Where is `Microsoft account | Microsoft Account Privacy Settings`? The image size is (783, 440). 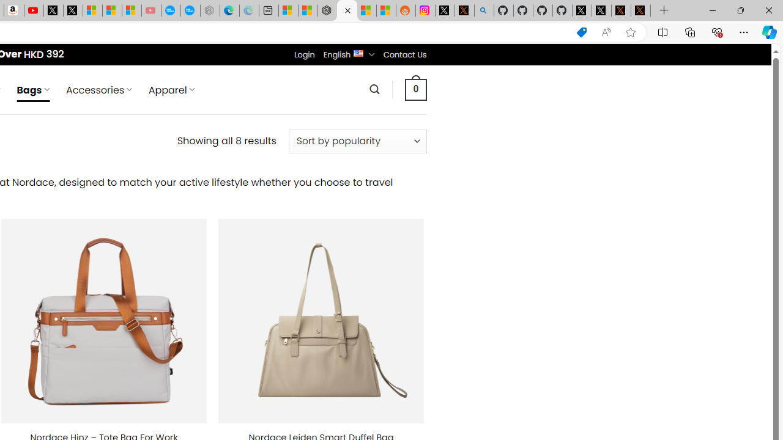
Microsoft account | Microsoft Account Privacy Settings is located at coordinates (288, 11).